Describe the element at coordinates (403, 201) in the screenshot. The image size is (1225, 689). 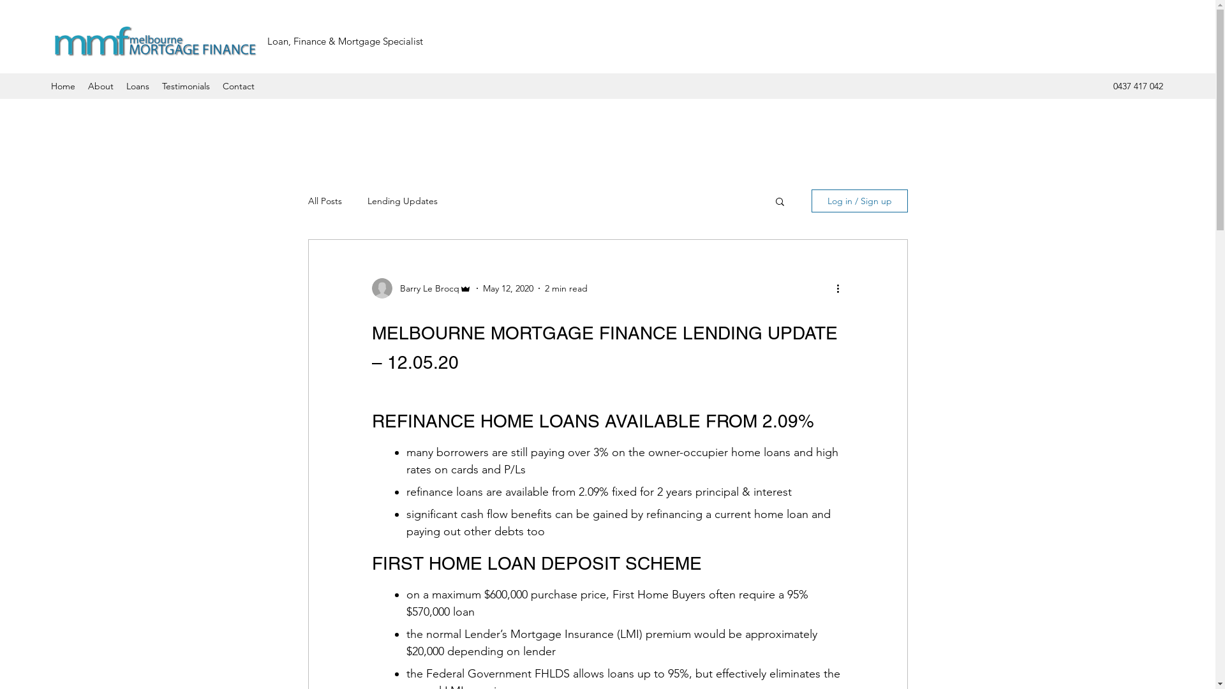
I see `Lending Updates` at that location.